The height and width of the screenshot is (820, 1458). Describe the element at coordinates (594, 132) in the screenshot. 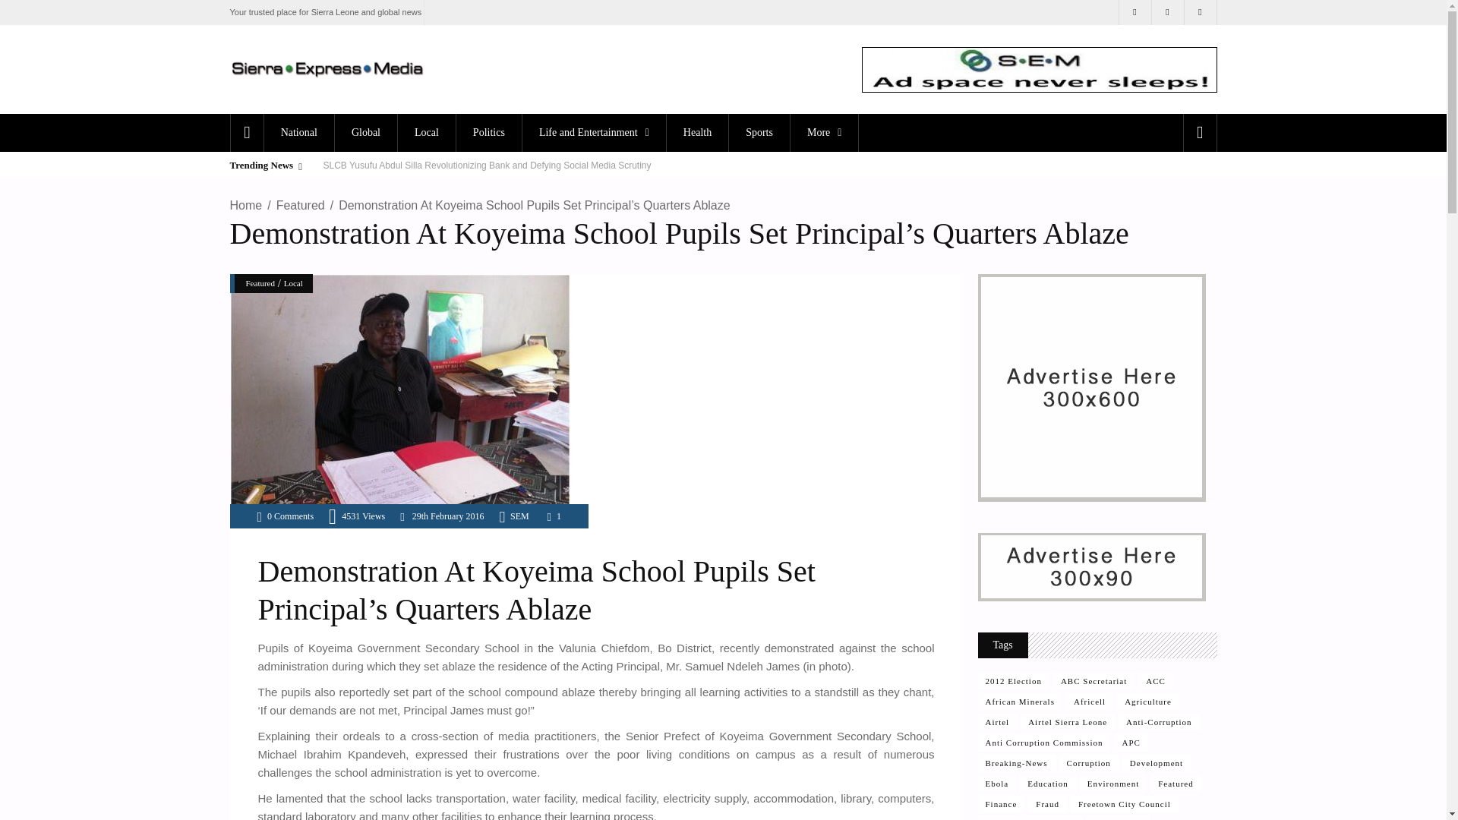

I see `Life and Entertainment` at that location.